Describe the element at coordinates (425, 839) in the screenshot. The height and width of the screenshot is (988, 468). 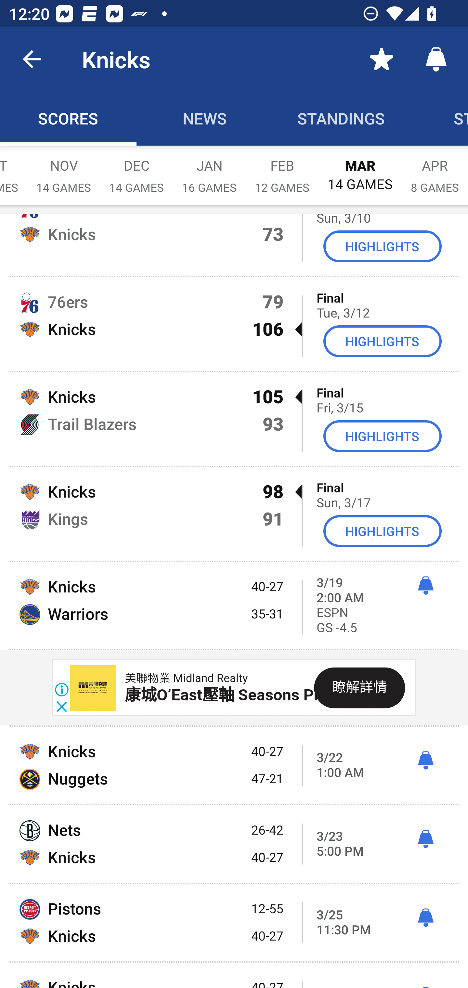
I see `ì` at that location.